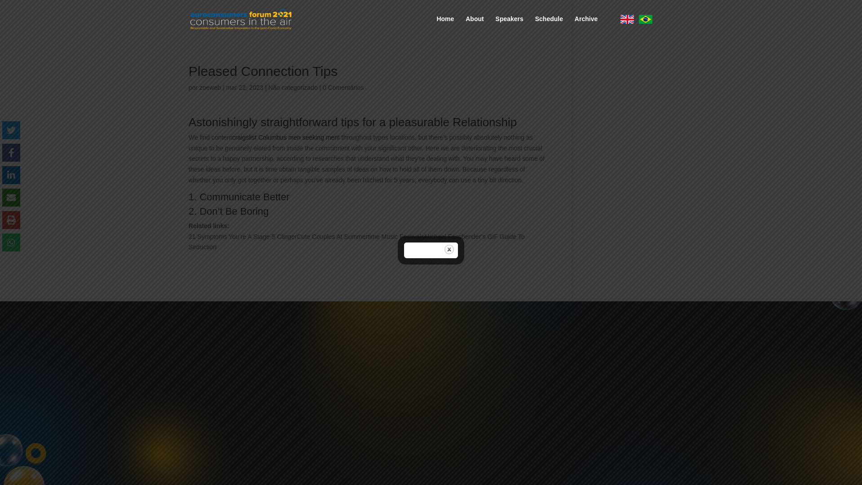 This screenshot has width=862, height=485. I want to click on Archive, so click(586, 26).